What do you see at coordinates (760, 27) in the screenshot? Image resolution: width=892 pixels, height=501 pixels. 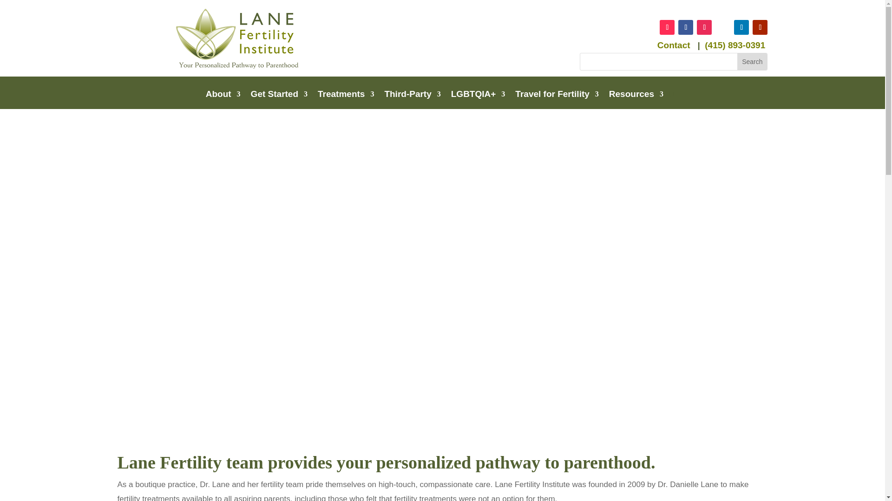 I see `Follow on Youtube` at bounding box center [760, 27].